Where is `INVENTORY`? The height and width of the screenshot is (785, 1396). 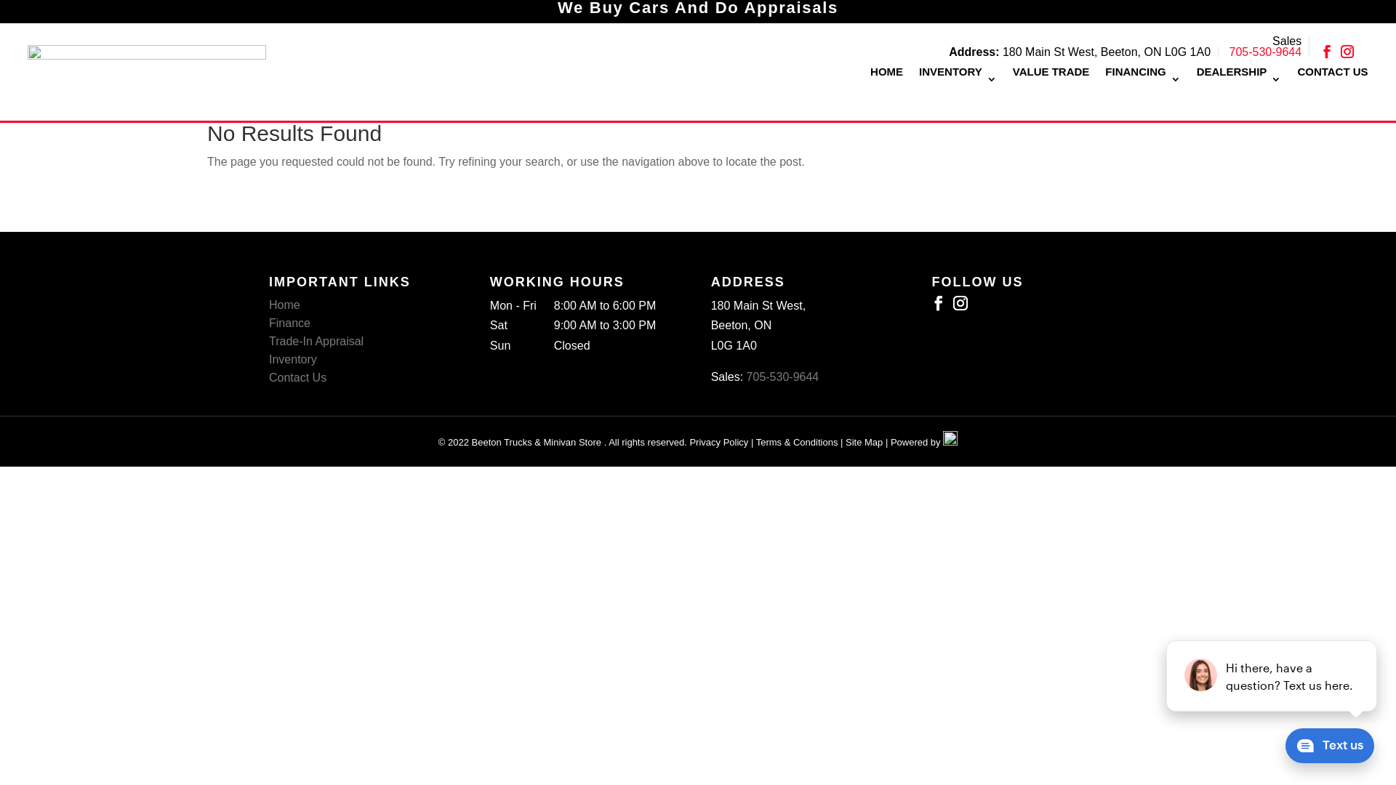 INVENTORY is located at coordinates (958, 75).